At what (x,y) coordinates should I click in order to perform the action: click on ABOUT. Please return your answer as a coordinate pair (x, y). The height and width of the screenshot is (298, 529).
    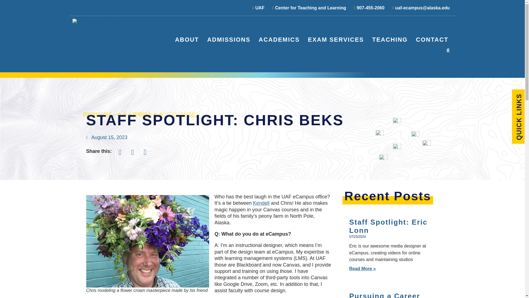
    Looking at the image, I should click on (187, 39).